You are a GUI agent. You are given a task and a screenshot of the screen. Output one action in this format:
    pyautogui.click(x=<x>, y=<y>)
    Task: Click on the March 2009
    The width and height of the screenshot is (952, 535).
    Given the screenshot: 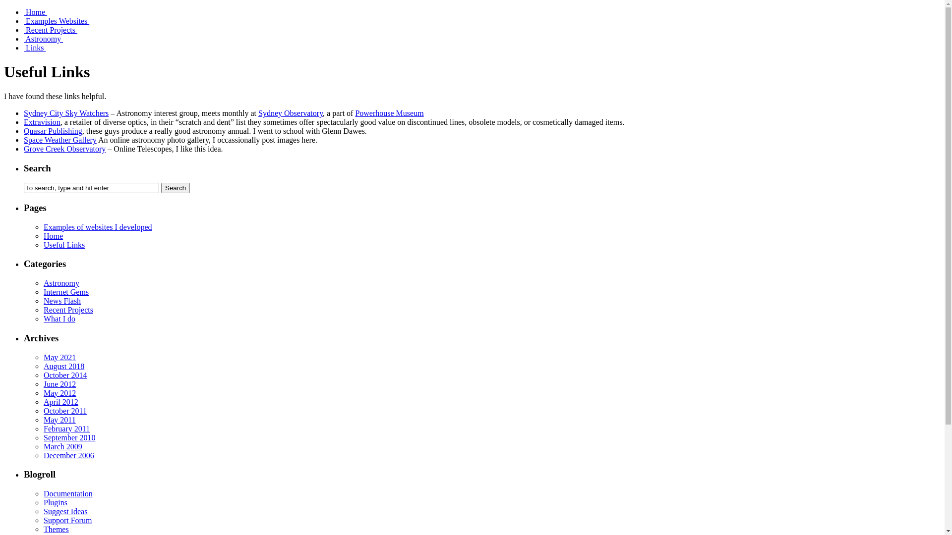 What is the action you would take?
    pyautogui.click(x=63, y=447)
    